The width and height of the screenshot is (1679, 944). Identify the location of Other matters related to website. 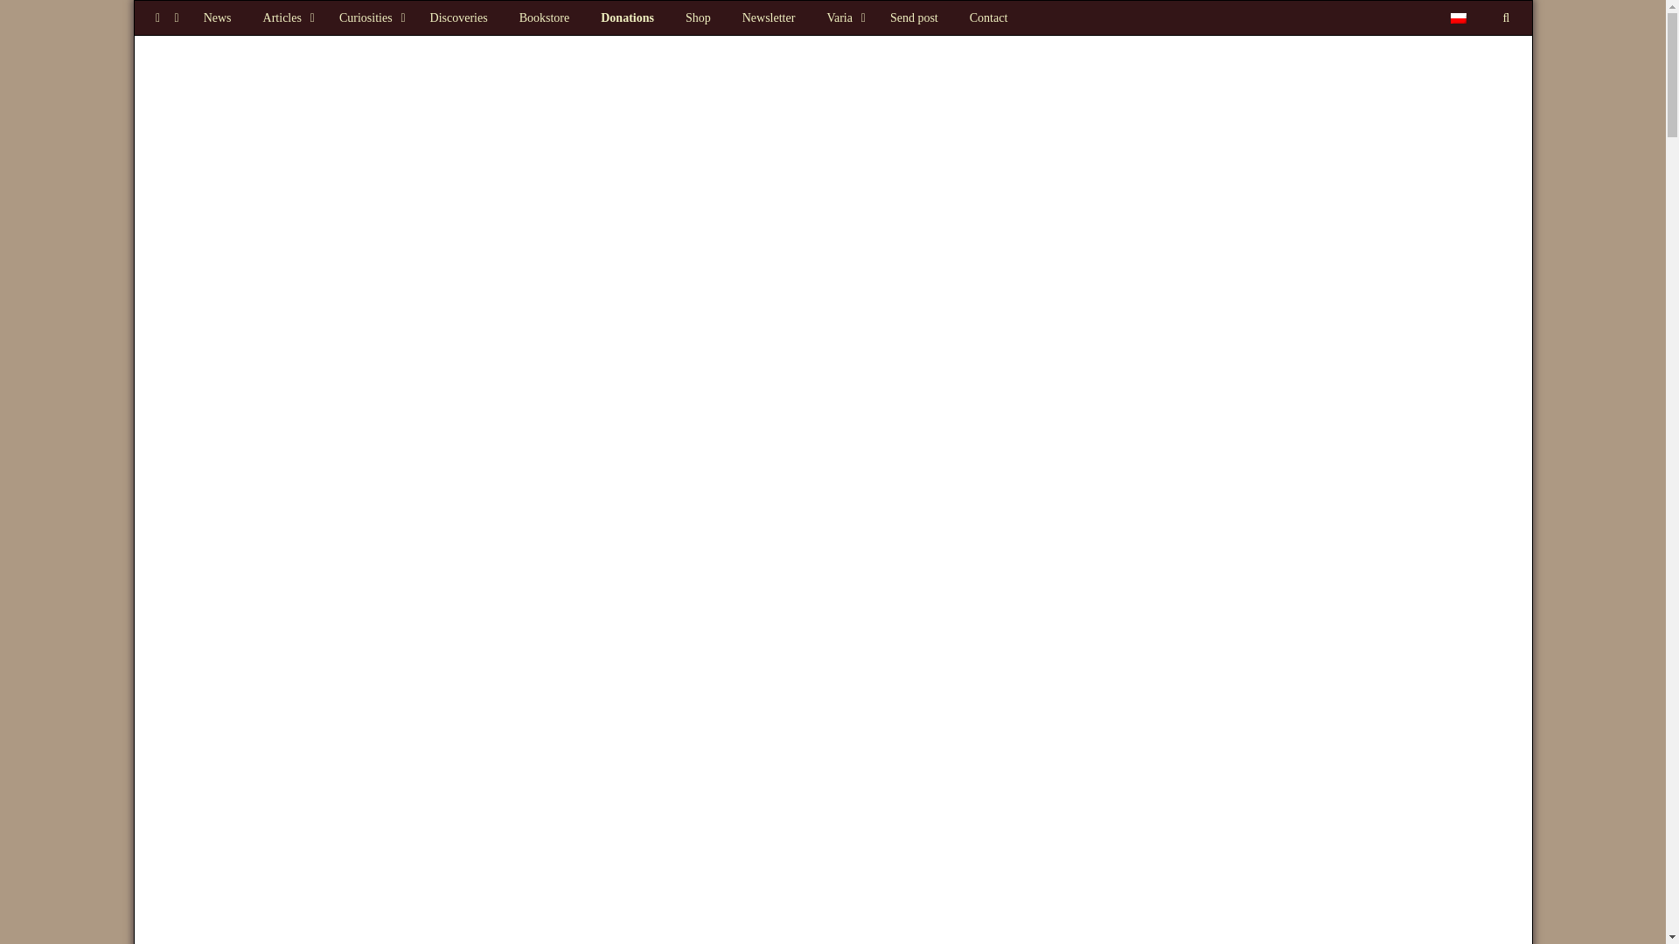
(843, 17).